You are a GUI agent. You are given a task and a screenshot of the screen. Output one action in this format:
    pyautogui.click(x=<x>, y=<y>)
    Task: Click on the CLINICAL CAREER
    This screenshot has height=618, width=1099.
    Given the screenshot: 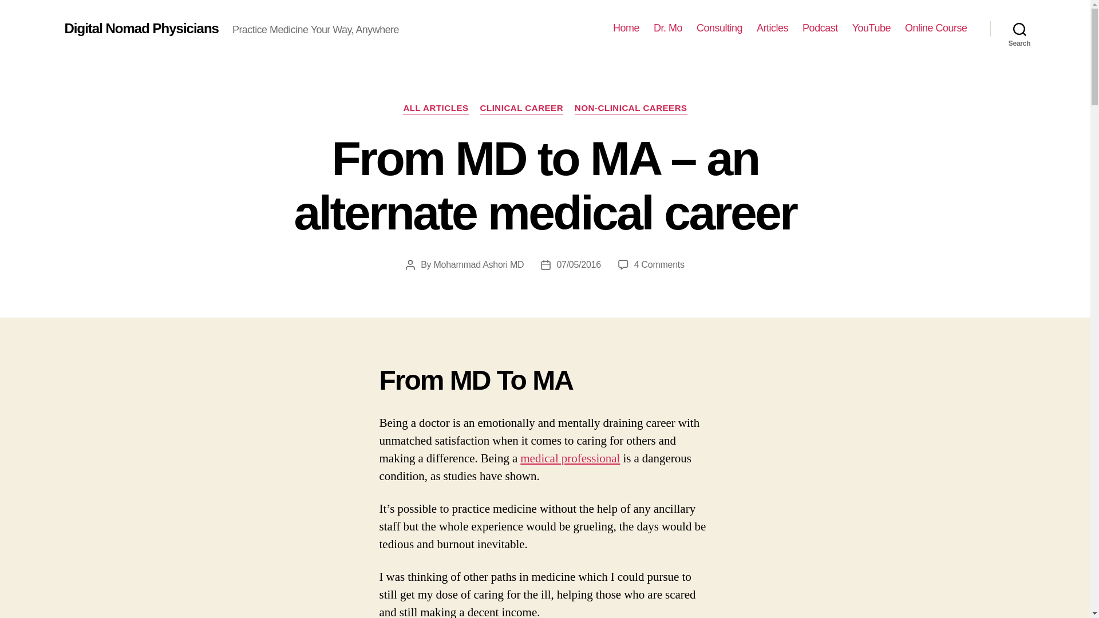 What is the action you would take?
    pyautogui.click(x=521, y=109)
    